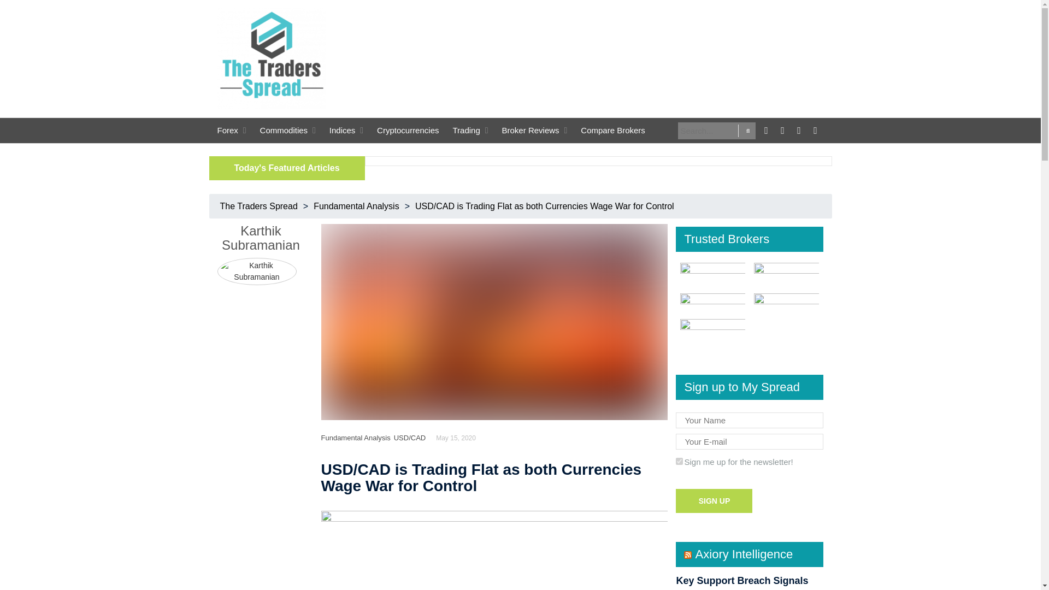 Image resolution: width=1049 pixels, height=590 pixels. I want to click on Cryptocurrencies, so click(408, 133).